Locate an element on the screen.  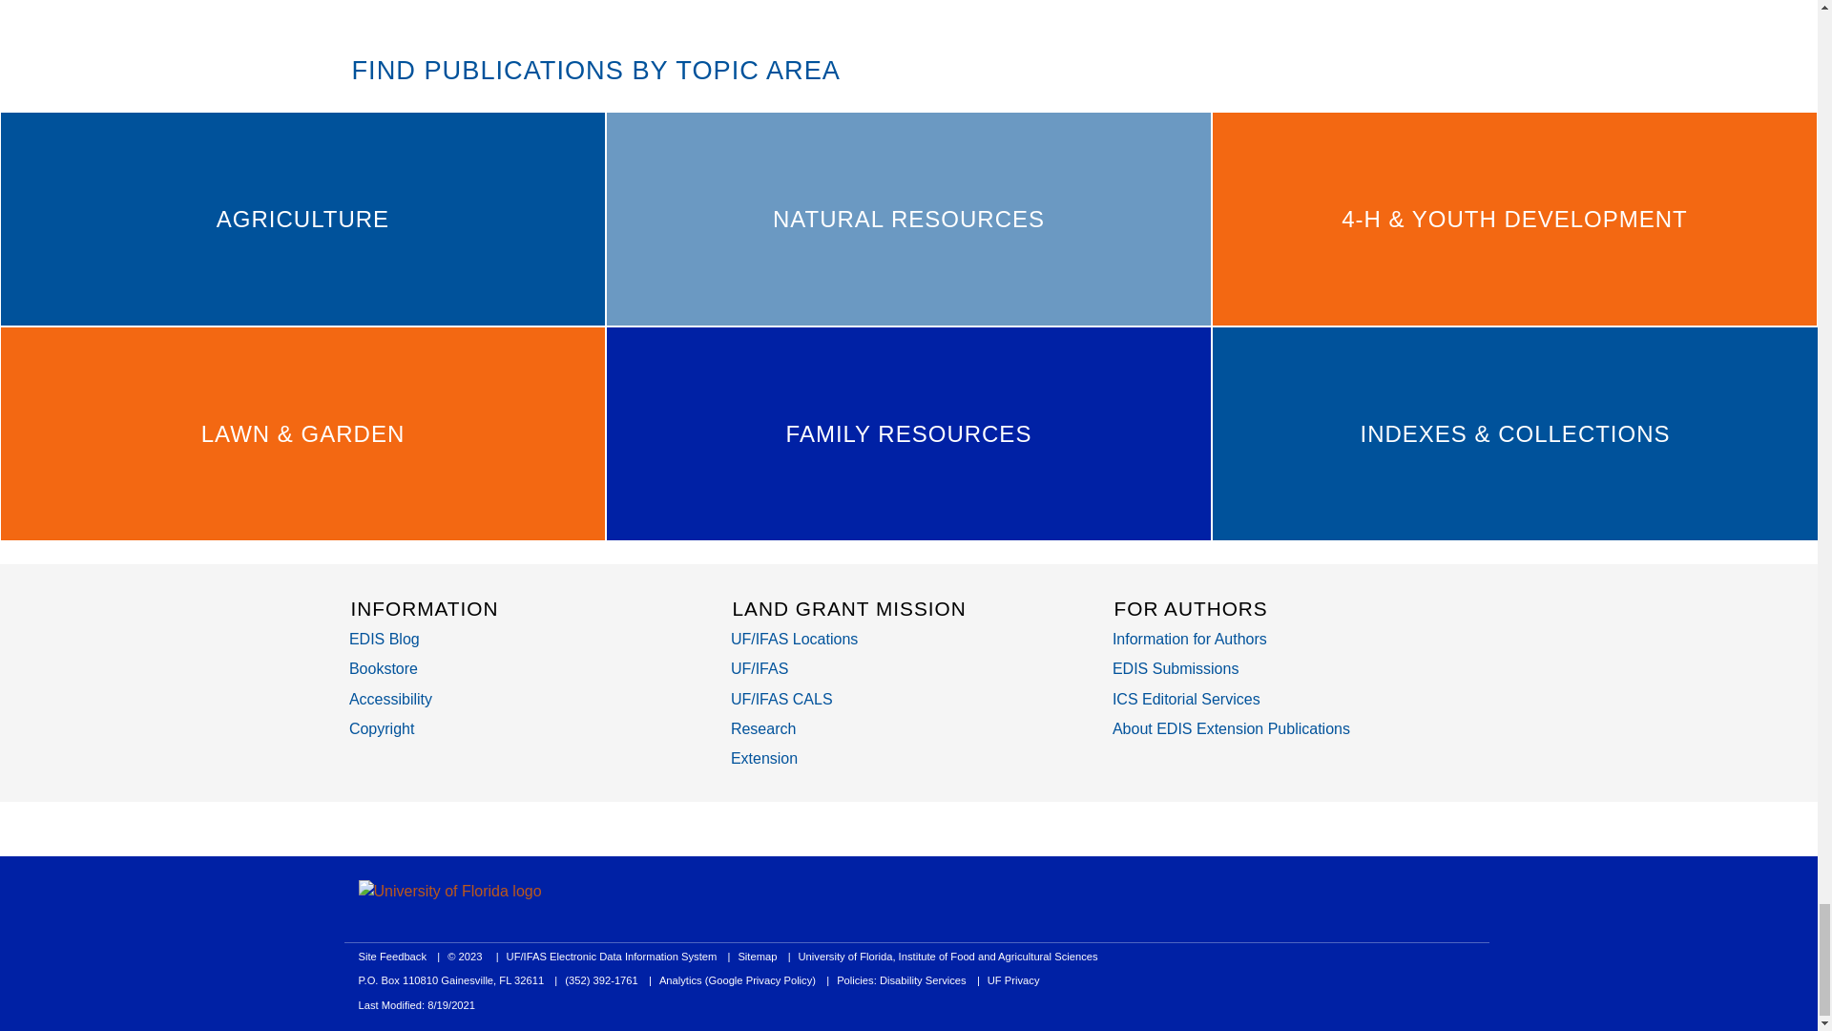
EDIS Blog is located at coordinates (384, 639).